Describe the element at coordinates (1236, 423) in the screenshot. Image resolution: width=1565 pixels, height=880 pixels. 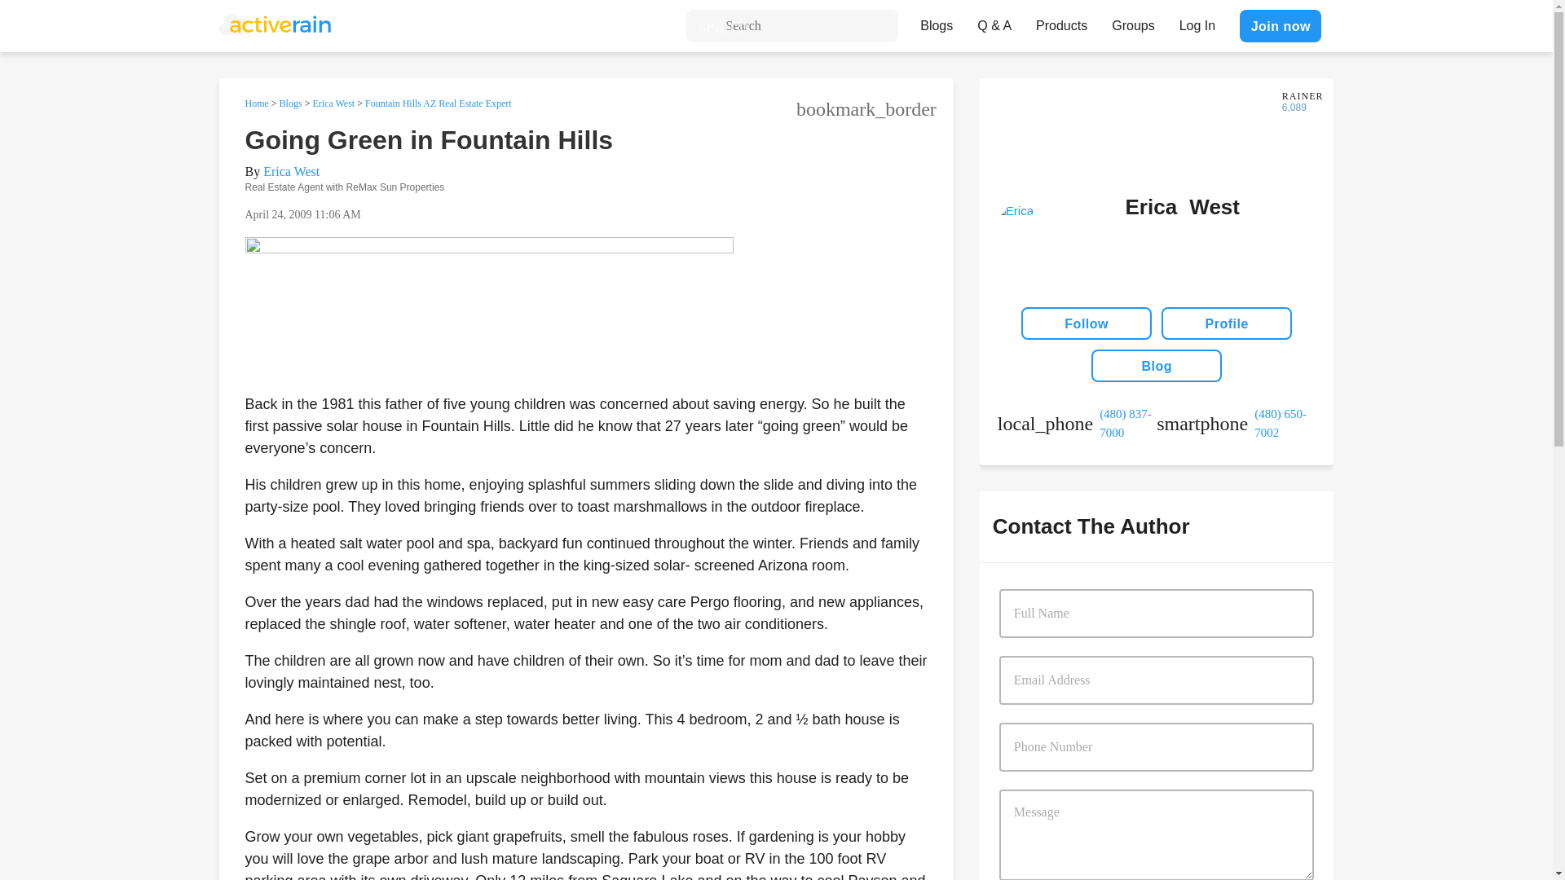
I see `cell` at that location.